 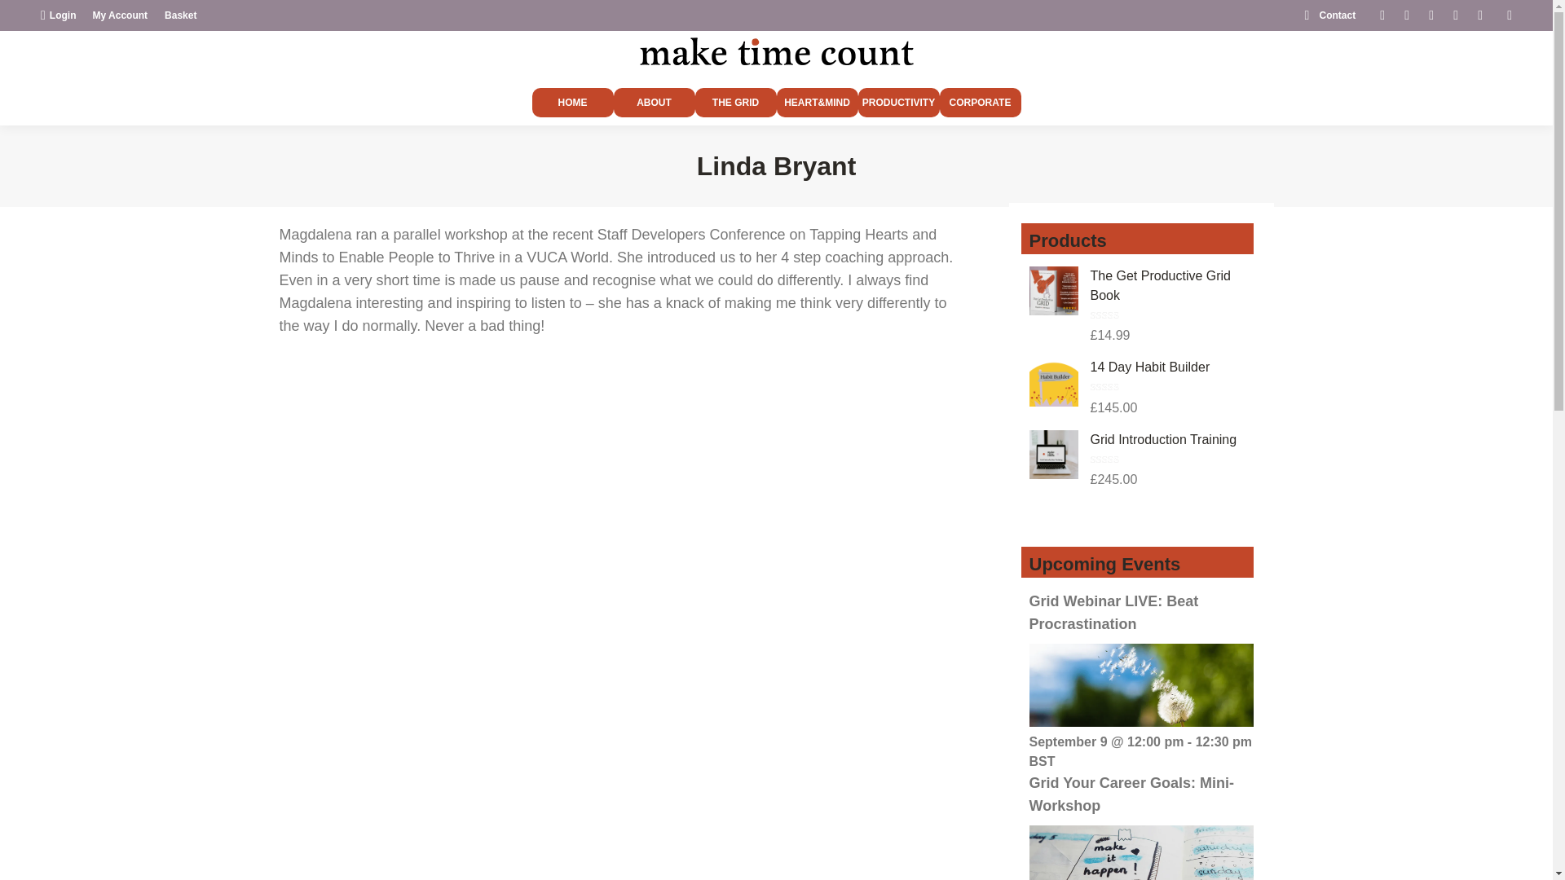 I want to click on Linkedin page opens in new window, so click(x=1431, y=15).